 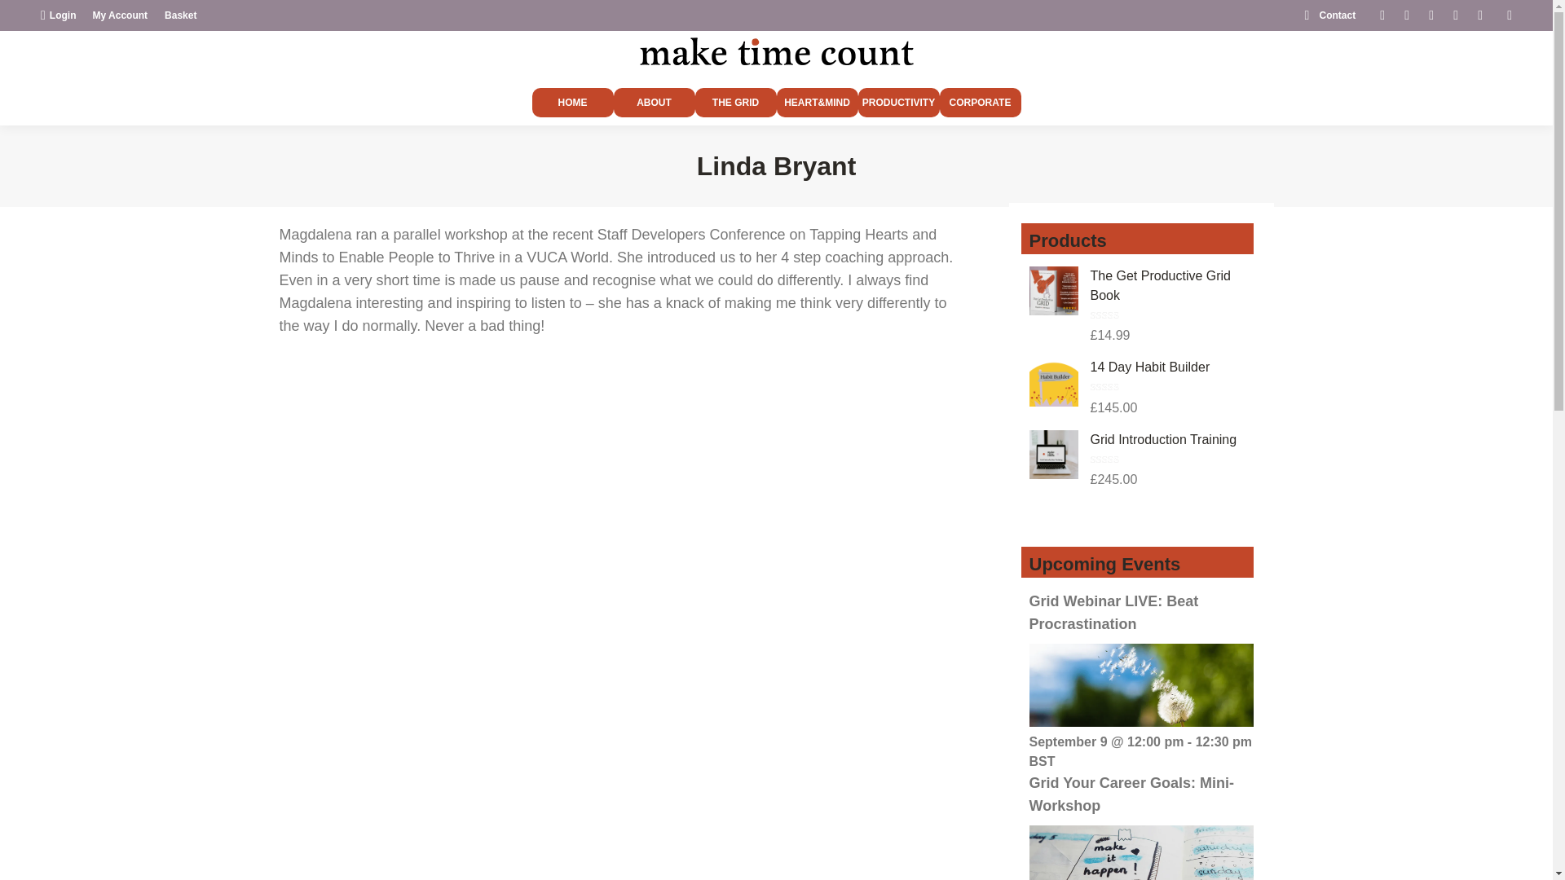 I want to click on Linkedin page opens in new window, so click(x=1431, y=15).